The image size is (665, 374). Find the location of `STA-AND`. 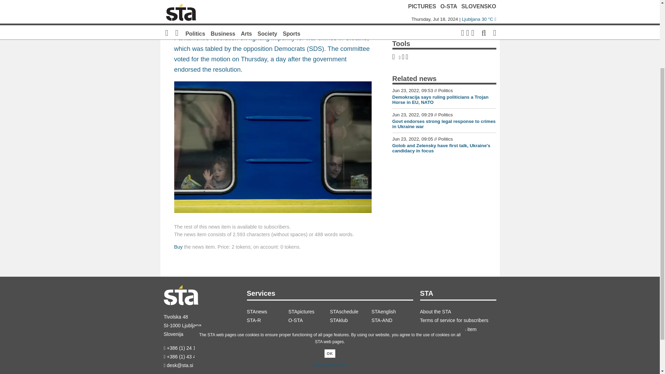

STA-AND is located at coordinates (392, 320).